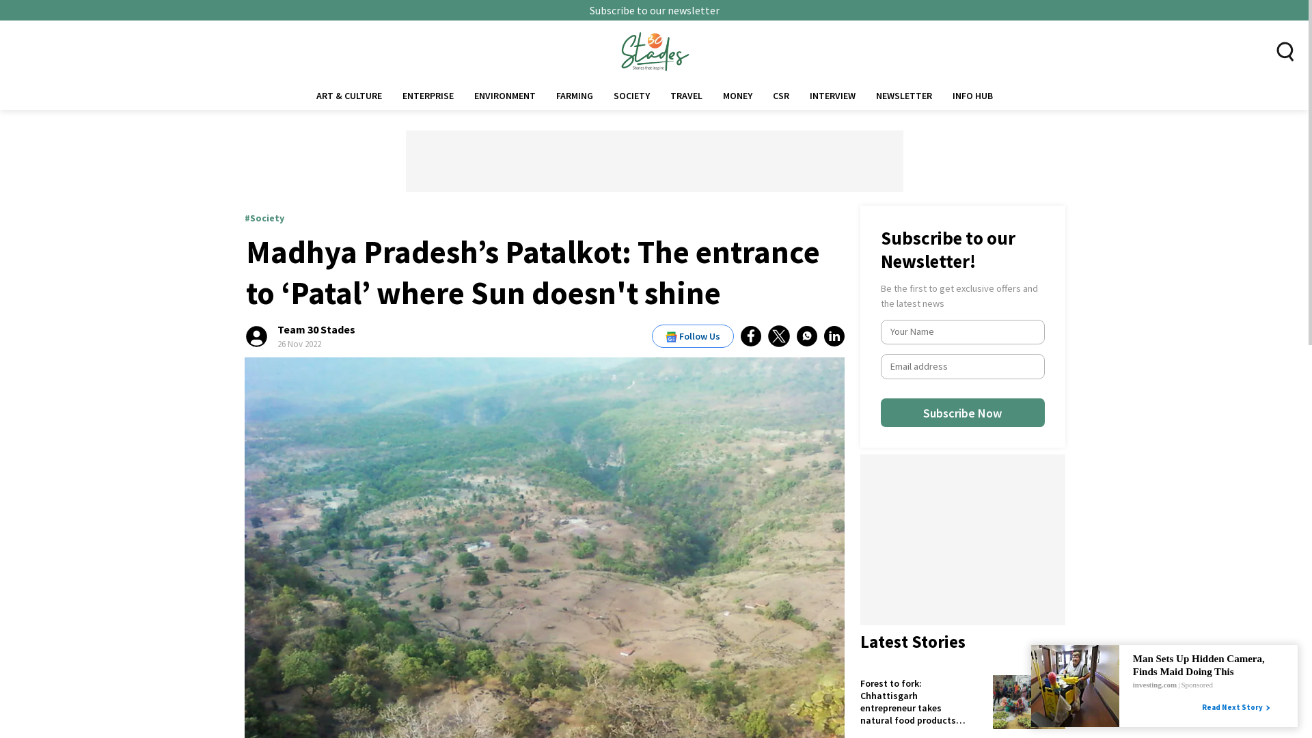 The image size is (1312, 738). Describe the element at coordinates (832, 96) in the screenshot. I see `INTERVIEW` at that location.